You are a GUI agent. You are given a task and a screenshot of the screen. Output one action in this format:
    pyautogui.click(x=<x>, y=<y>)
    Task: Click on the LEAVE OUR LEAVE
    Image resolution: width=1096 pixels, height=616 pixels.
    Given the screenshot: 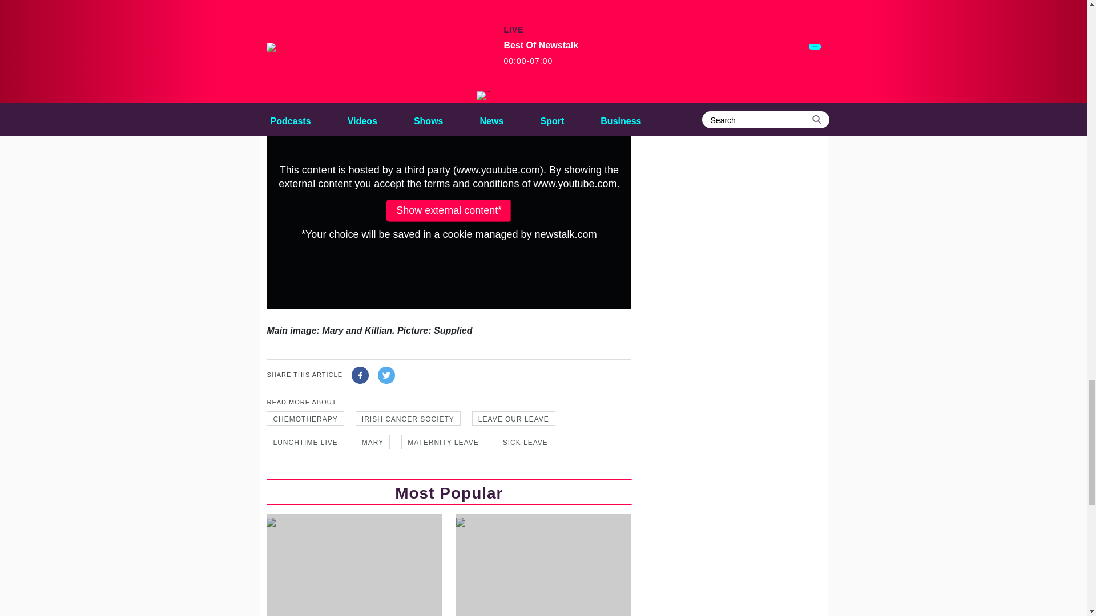 What is the action you would take?
    pyautogui.click(x=514, y=419)
    